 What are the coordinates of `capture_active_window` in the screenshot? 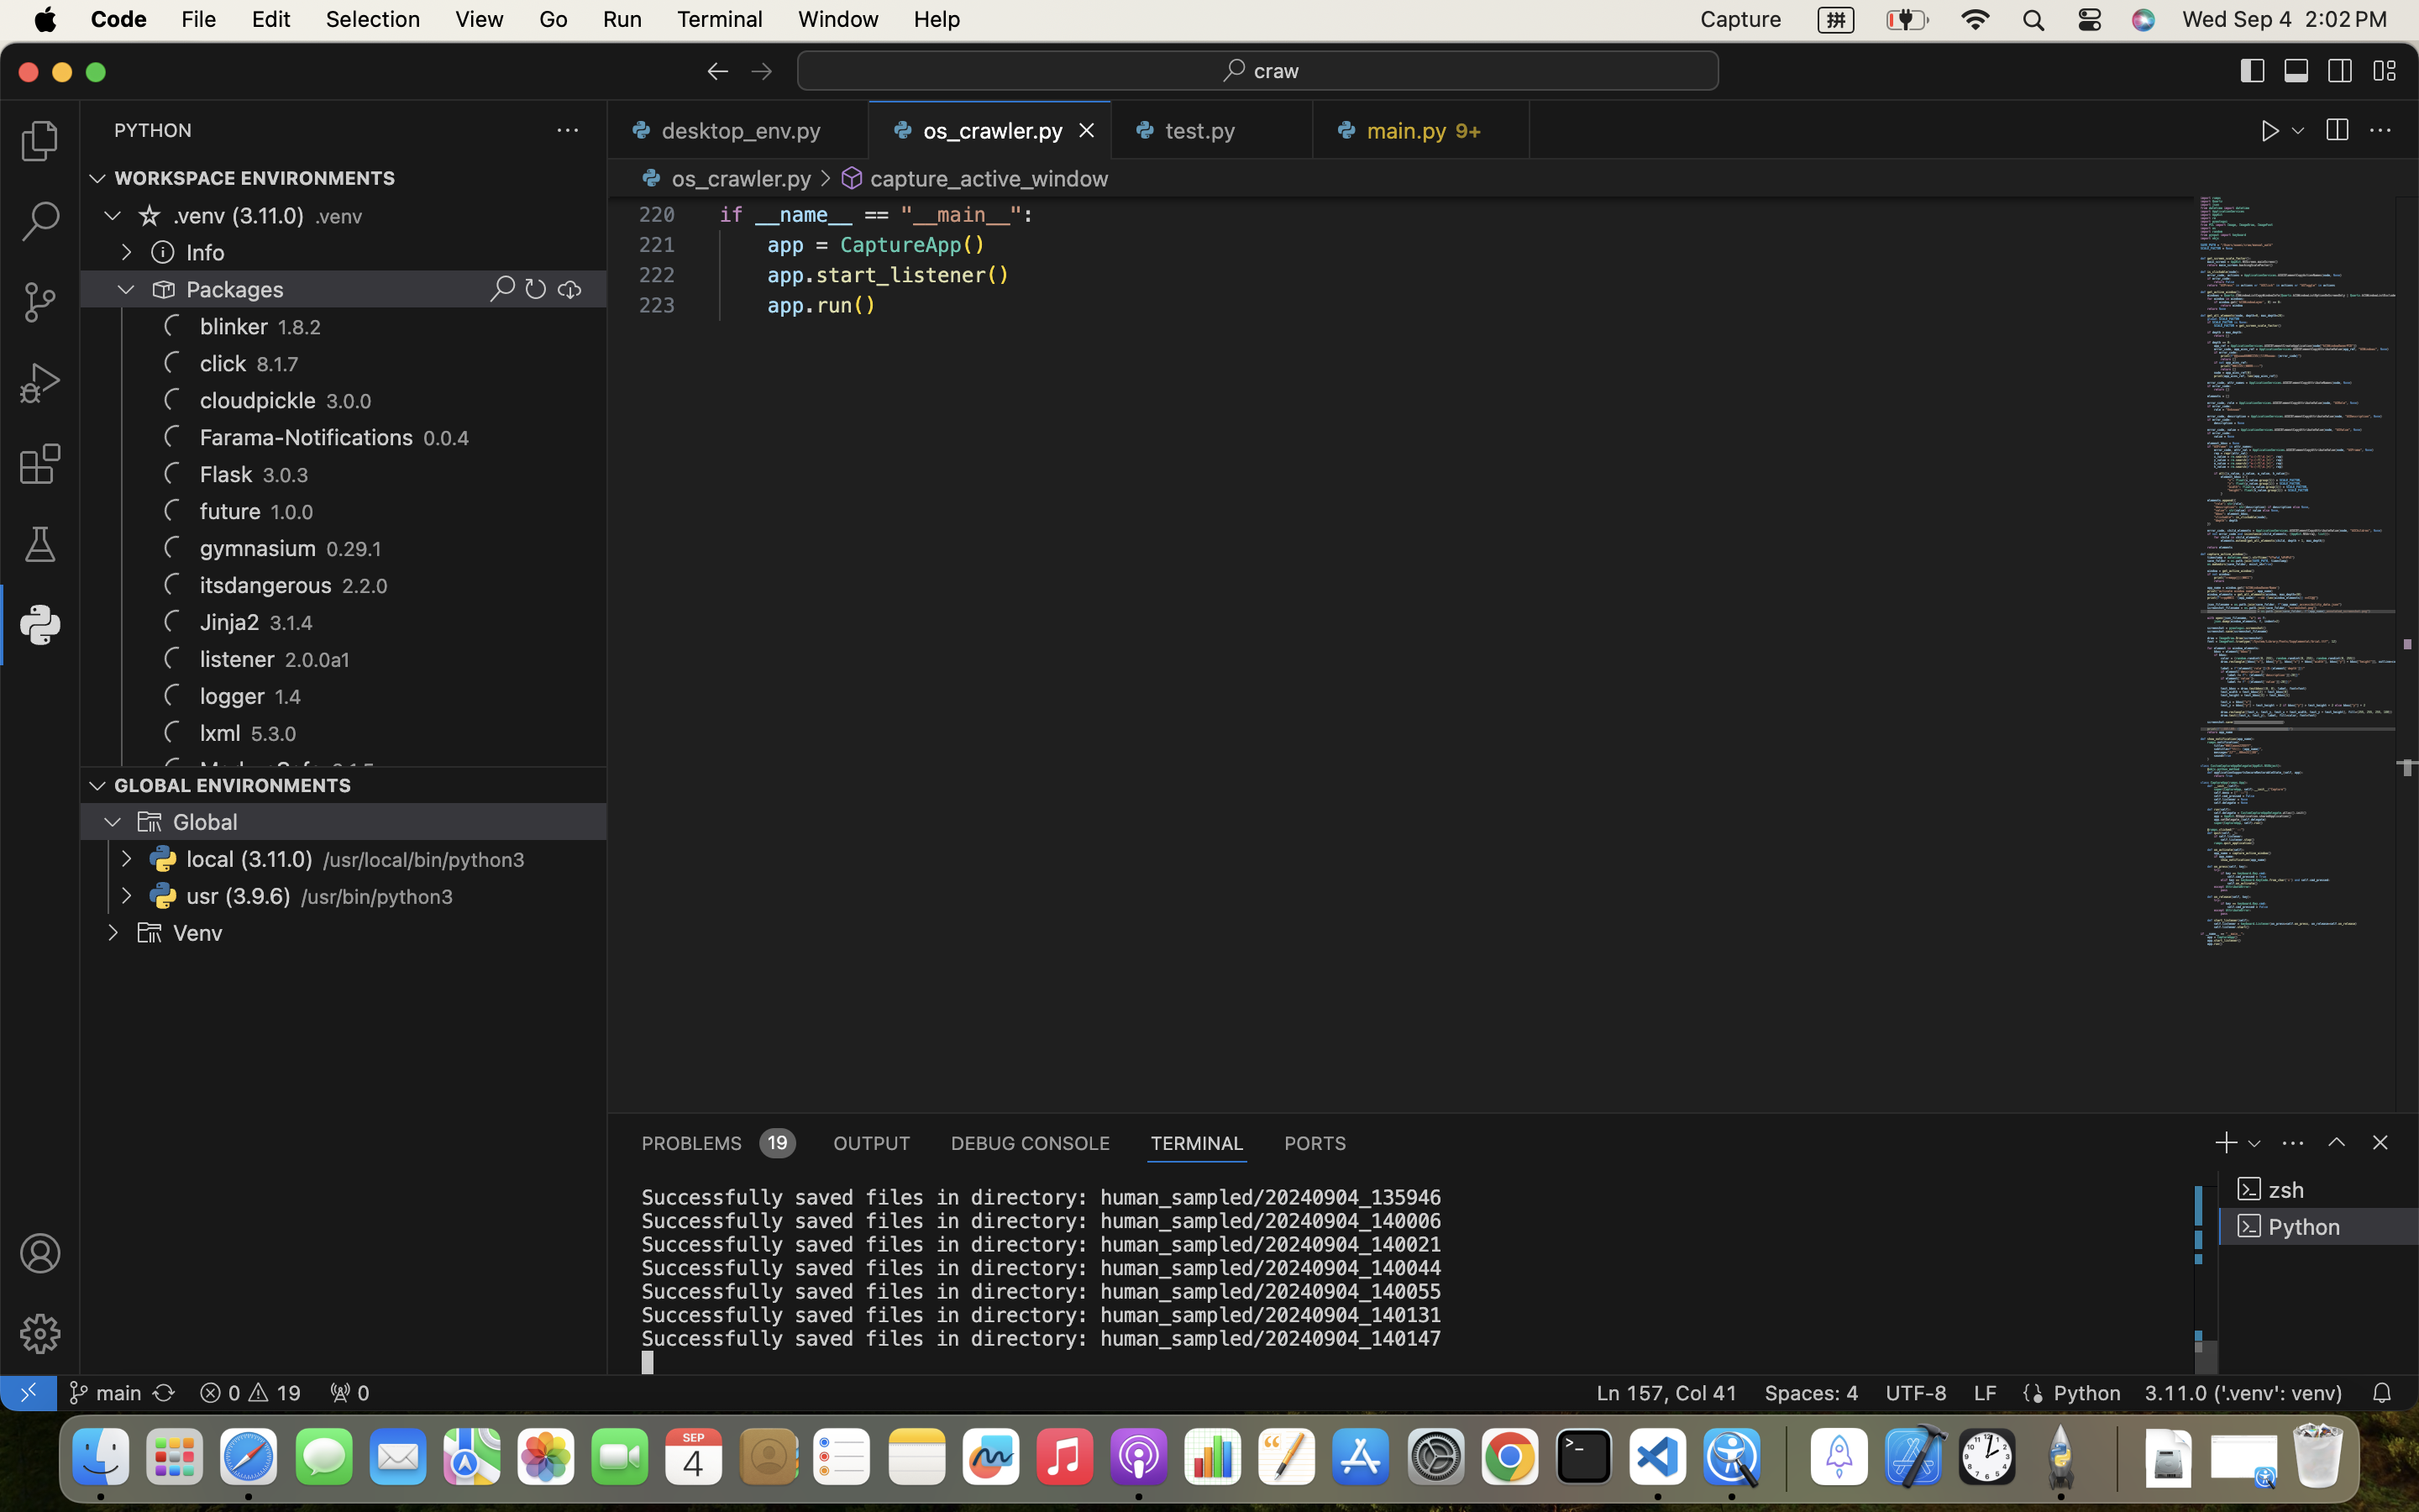 It's located at (989, 178).